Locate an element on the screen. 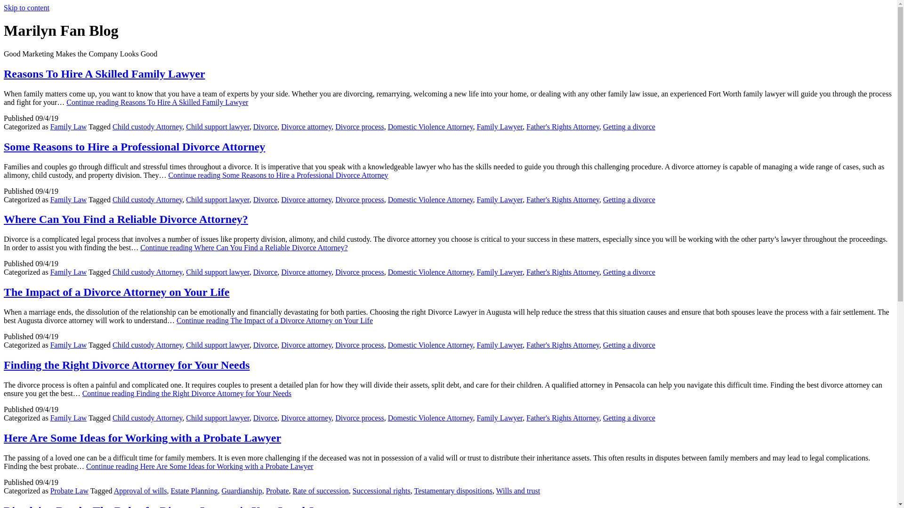 The width and height of the screenshot is (904, 508). Skip to content is located at coordinates (26, 8).